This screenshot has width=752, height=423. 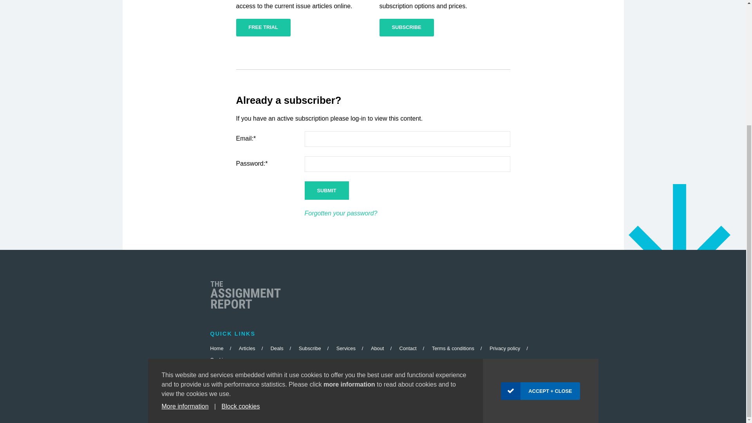 I want to click on Subscribe, so click(x=309, y=349).